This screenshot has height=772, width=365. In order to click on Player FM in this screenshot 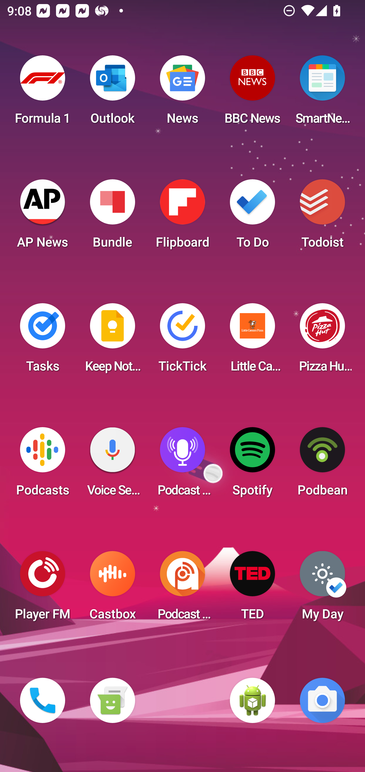, I will do `click(43, 589)`.